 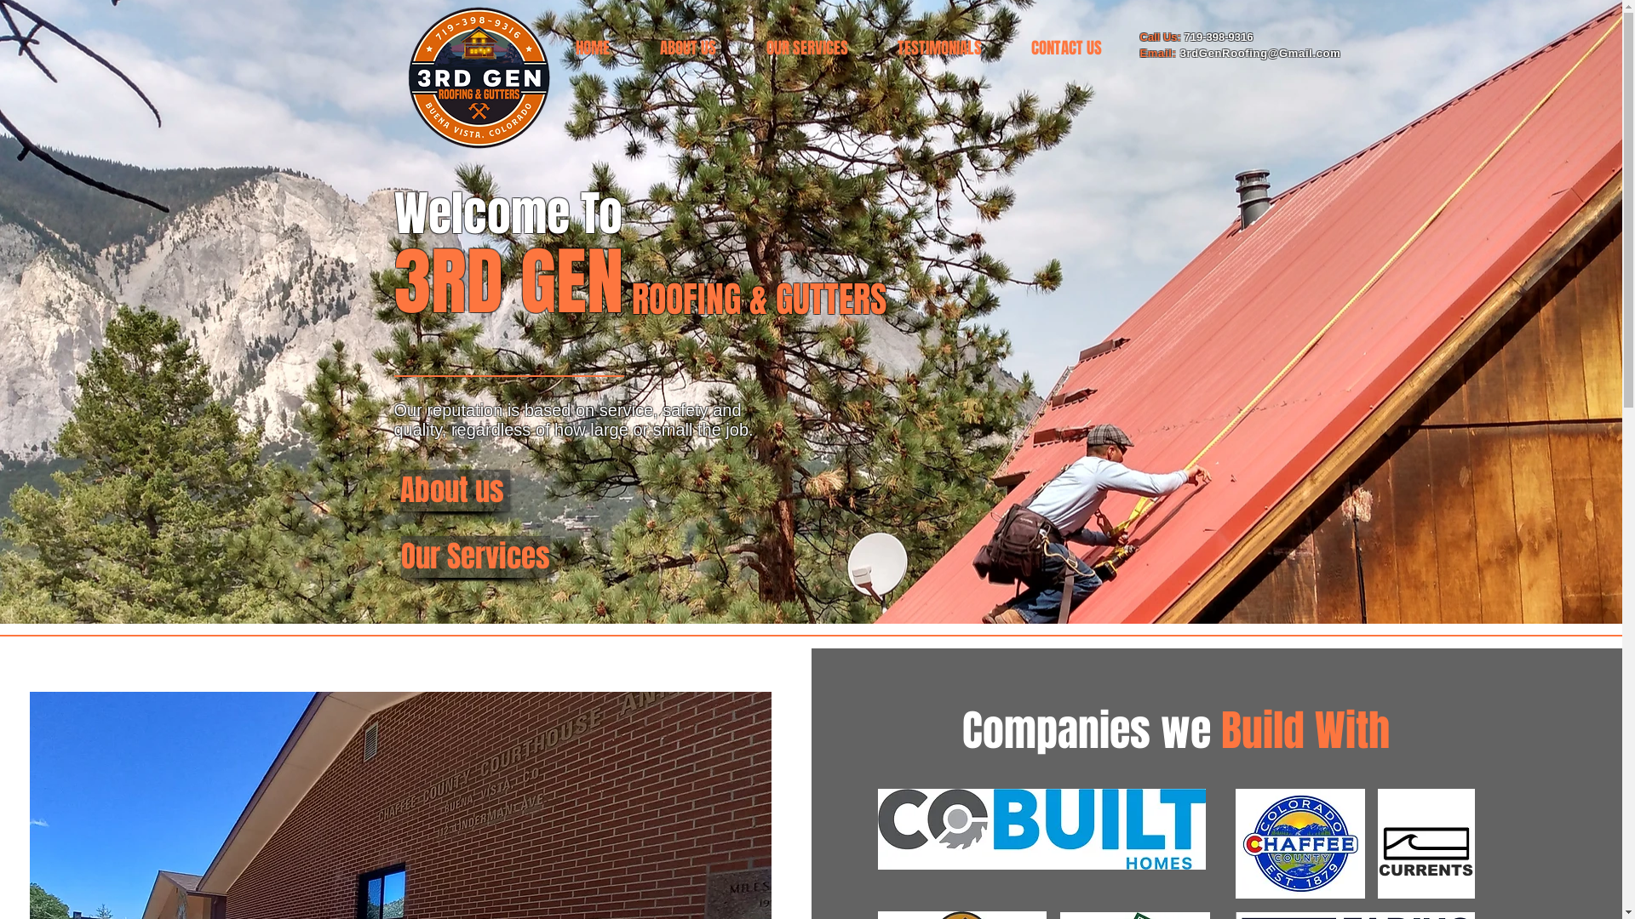 I want to click on CONTACT US, so click(x=1066, y=48).